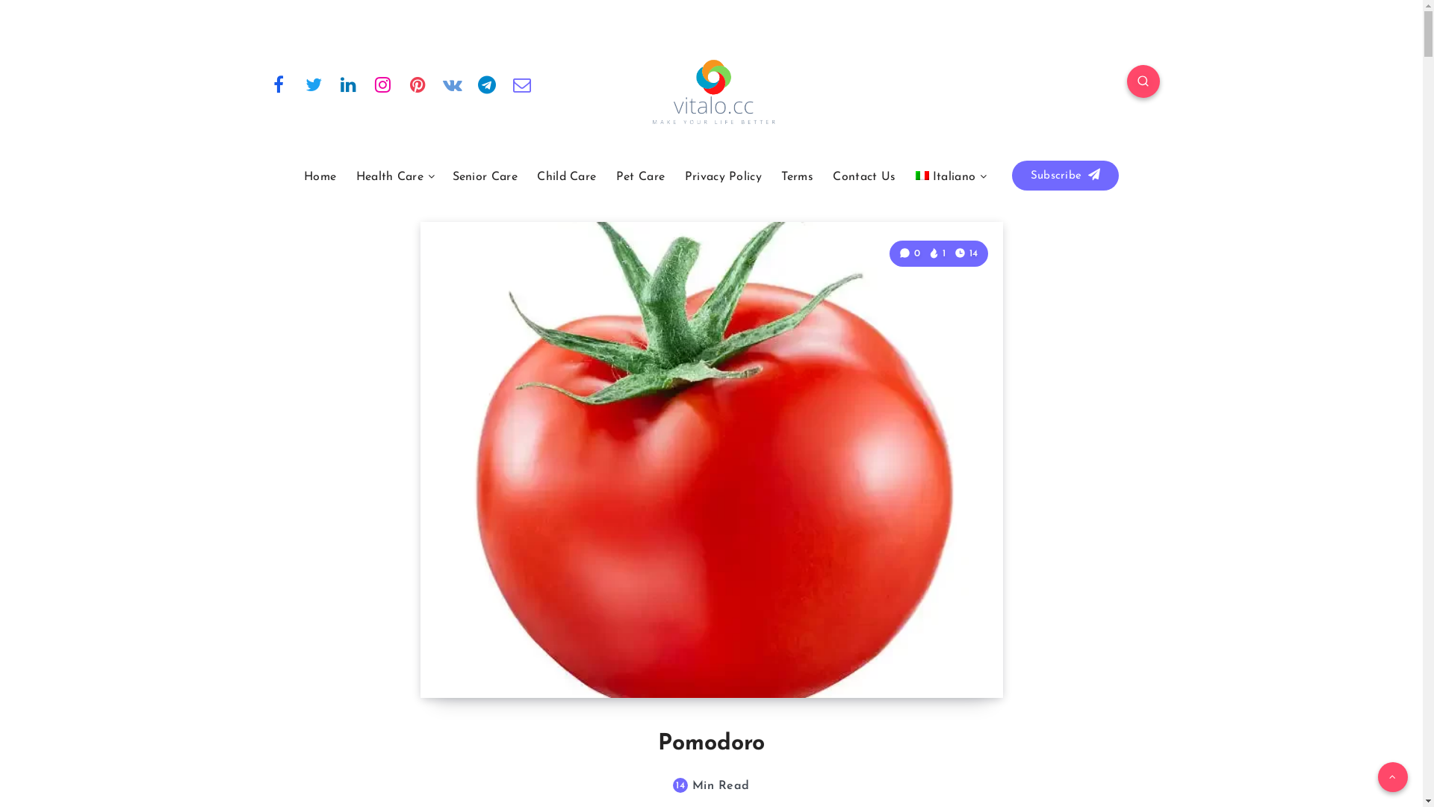 This screenshot has width=1434, height=807. I want to click on Italiano, so click(946, 177).